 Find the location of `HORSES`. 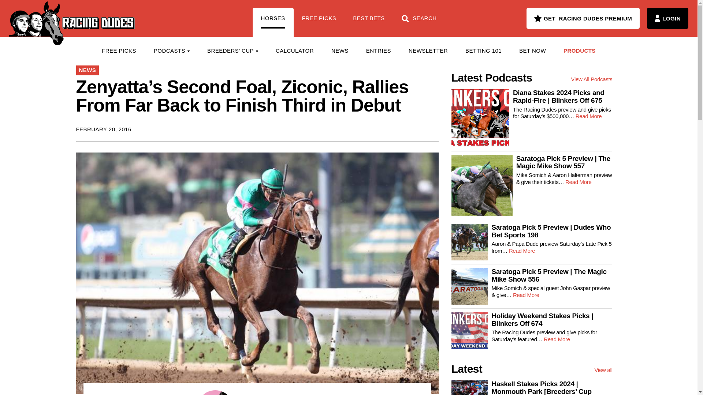

HORSES is located at coordinates (273, 22).